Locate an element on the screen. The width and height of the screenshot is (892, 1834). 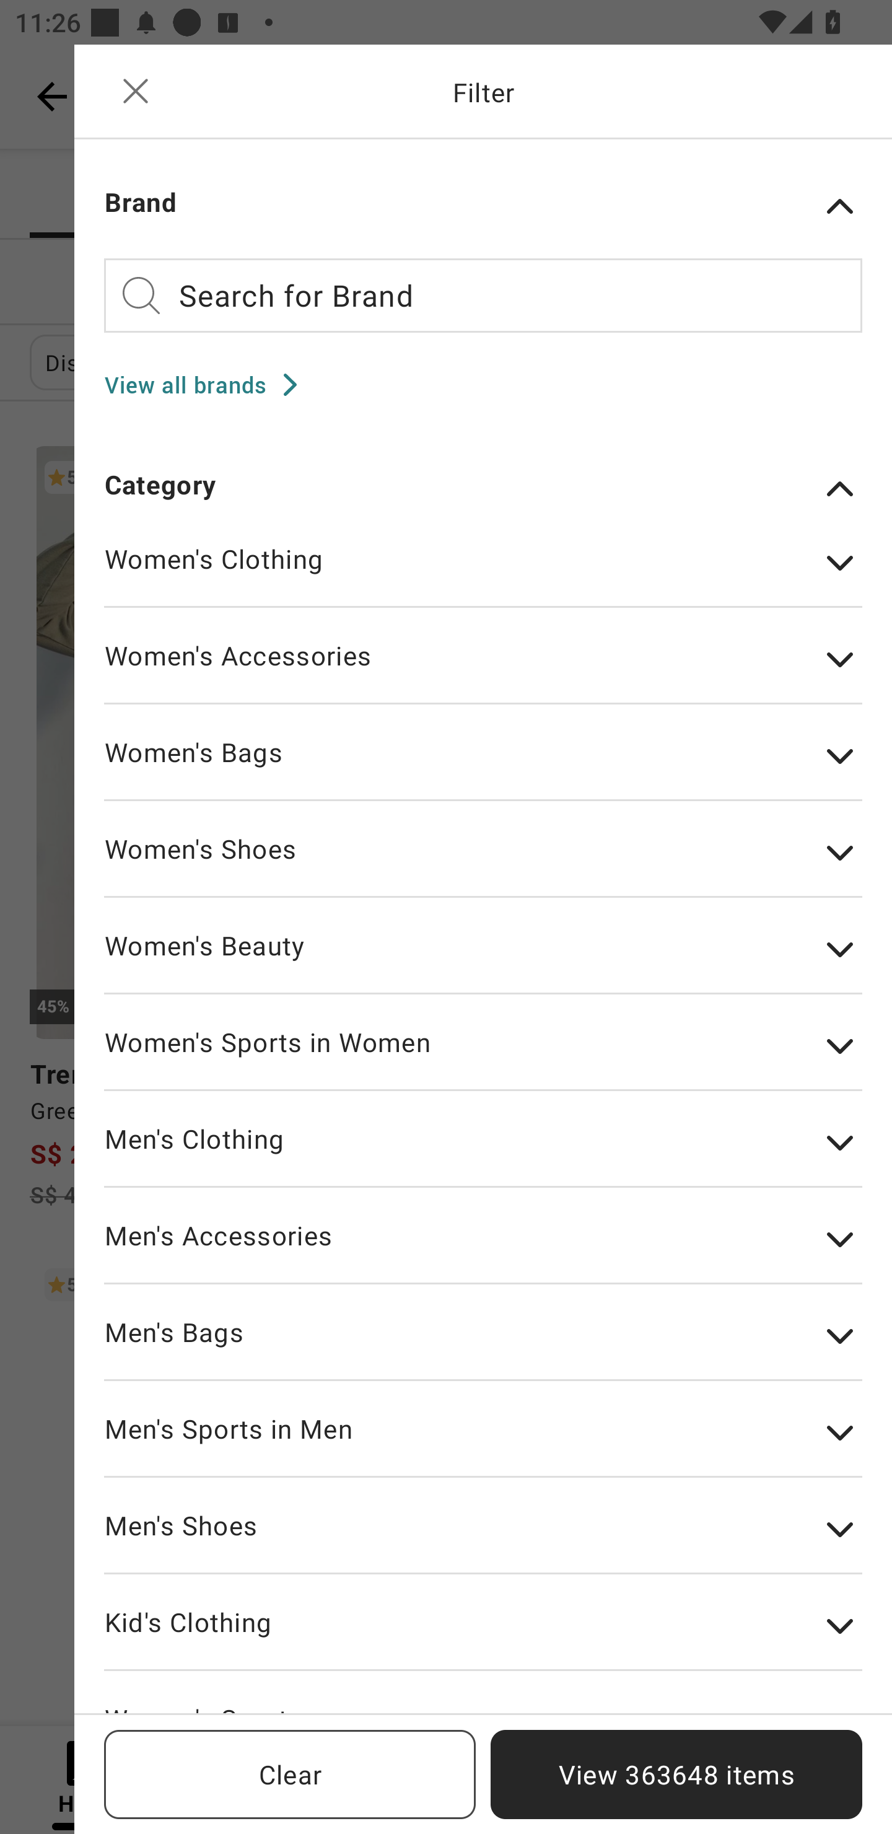
Men's Sports in Men is located at coordinates (483, 1444).